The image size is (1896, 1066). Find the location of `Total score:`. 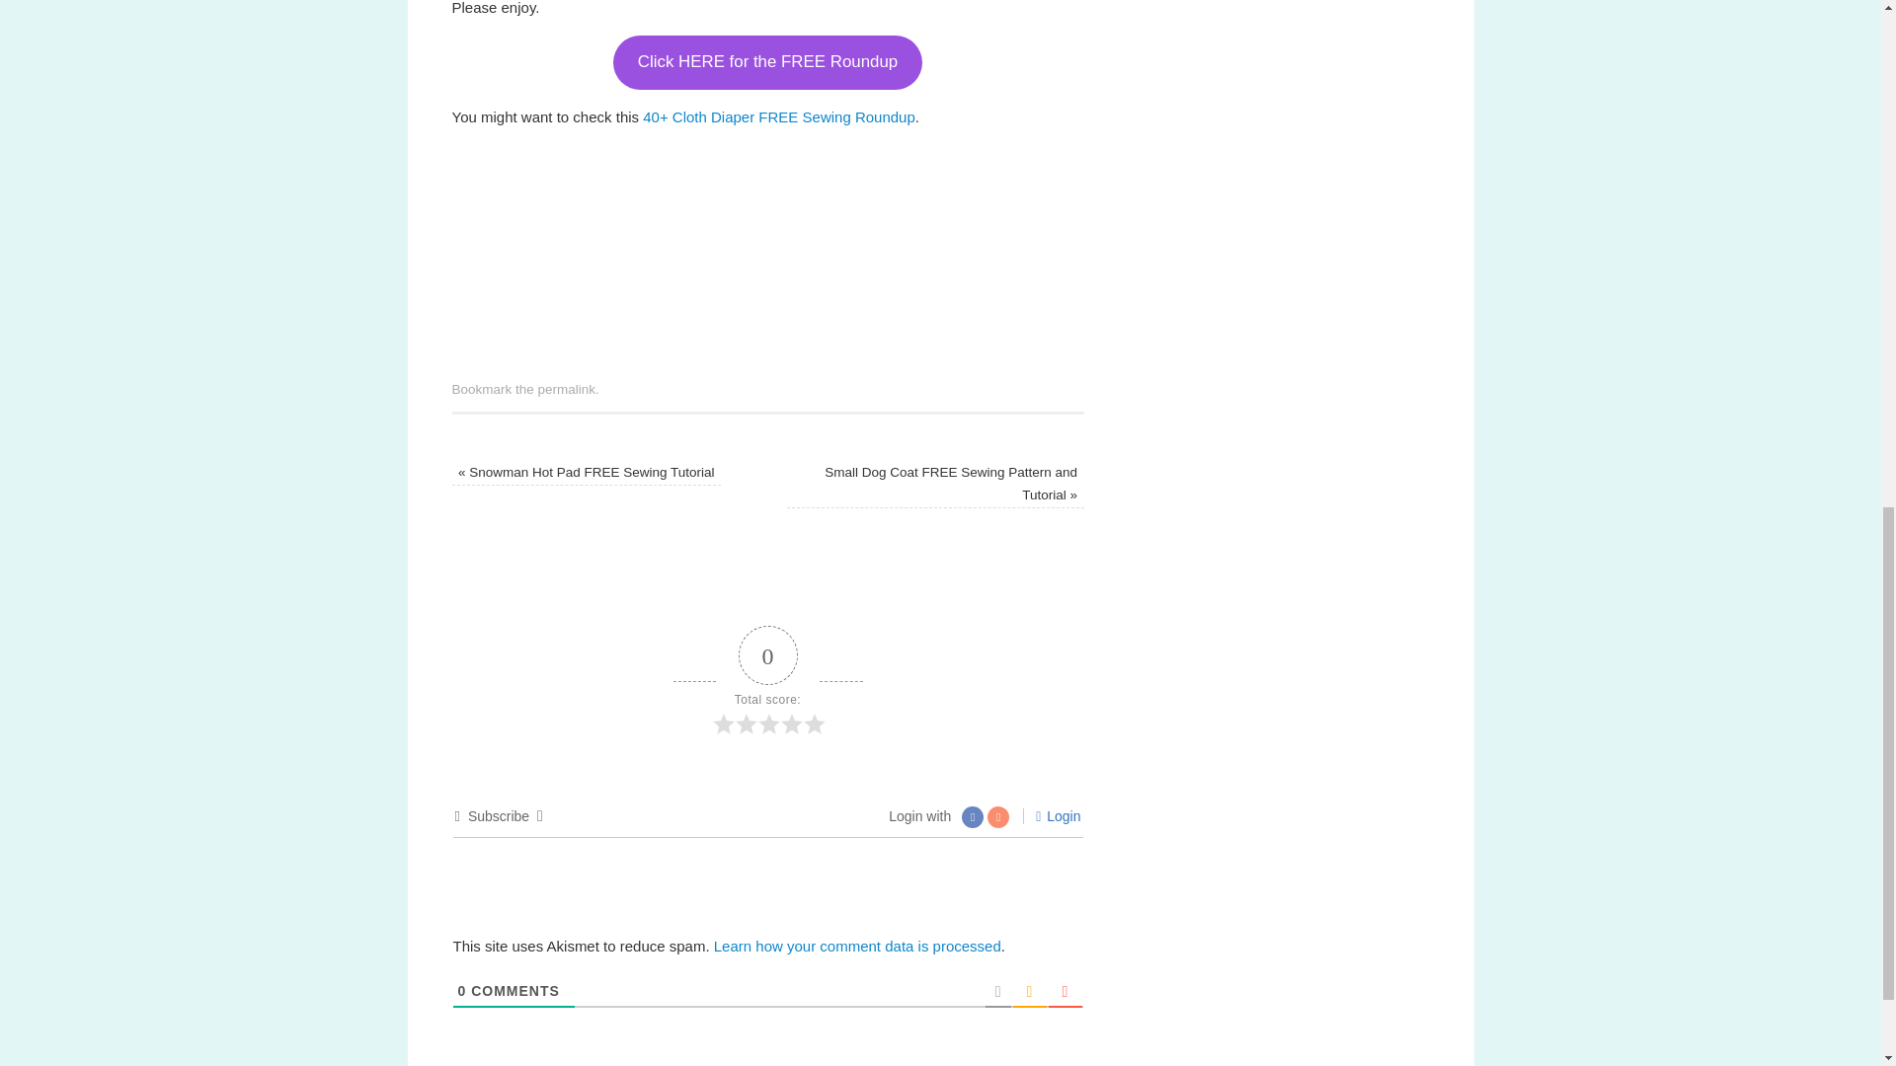

Total score: is located at coordinates (768, 681).